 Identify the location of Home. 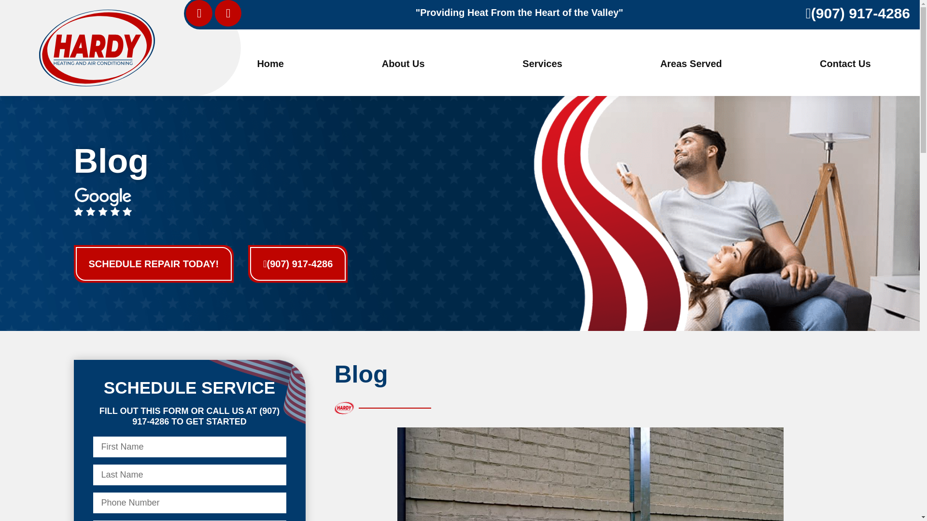
(270, 63).